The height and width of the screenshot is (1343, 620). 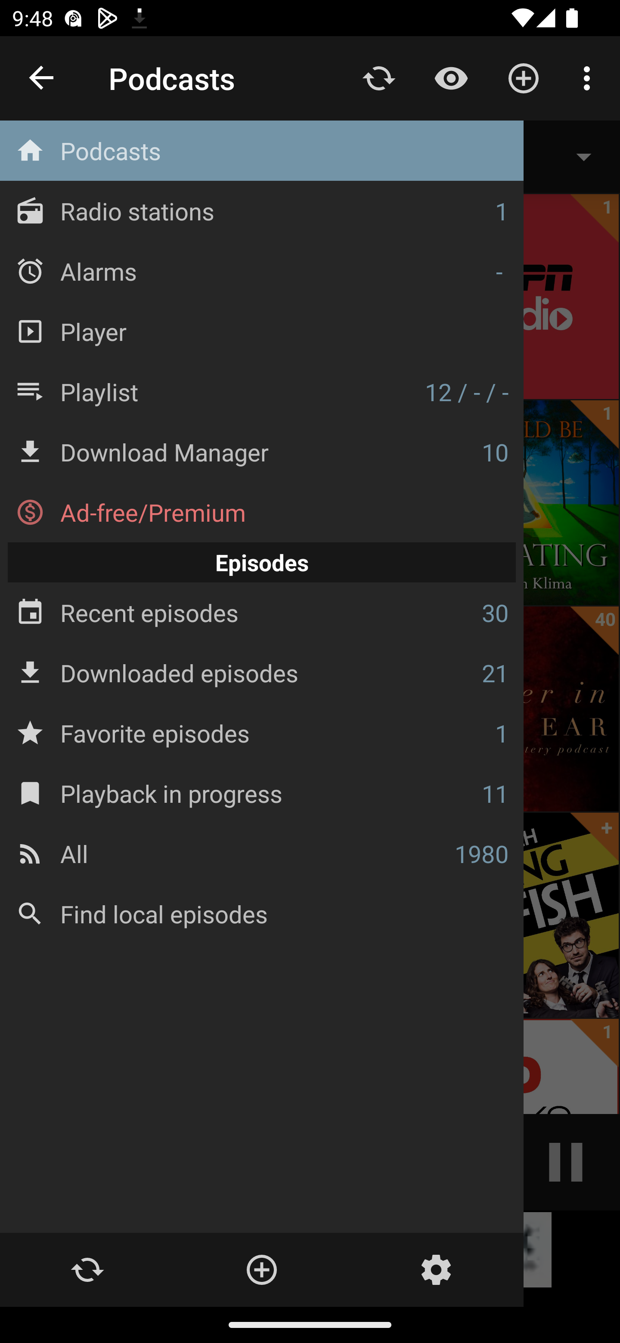 What do you see at coordinates (524, 77) in the screenshot?
I see `Add new Podcast` at bounding box center [524, 77].